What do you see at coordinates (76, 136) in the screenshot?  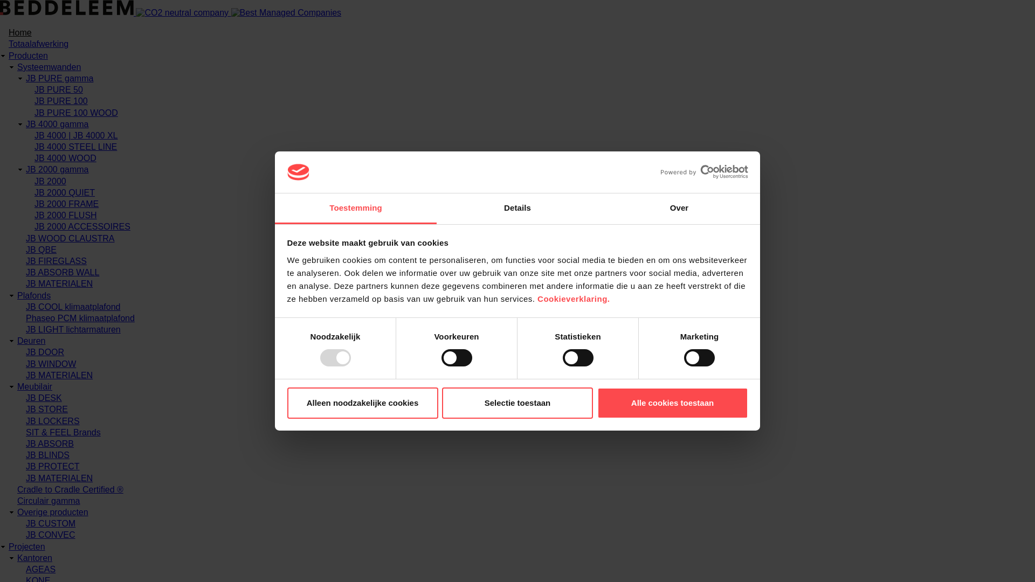 I see `JB 4000 | JB 4000 XL` at bounding box center [76, 136].